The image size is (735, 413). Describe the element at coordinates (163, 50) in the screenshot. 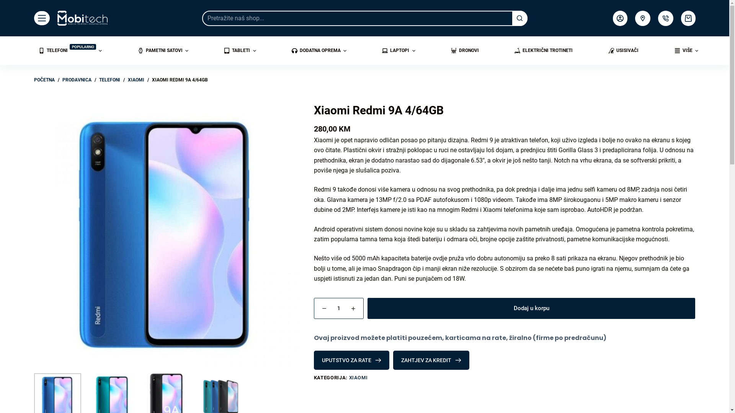

I see `PAMETNI SATOVI` at that location.